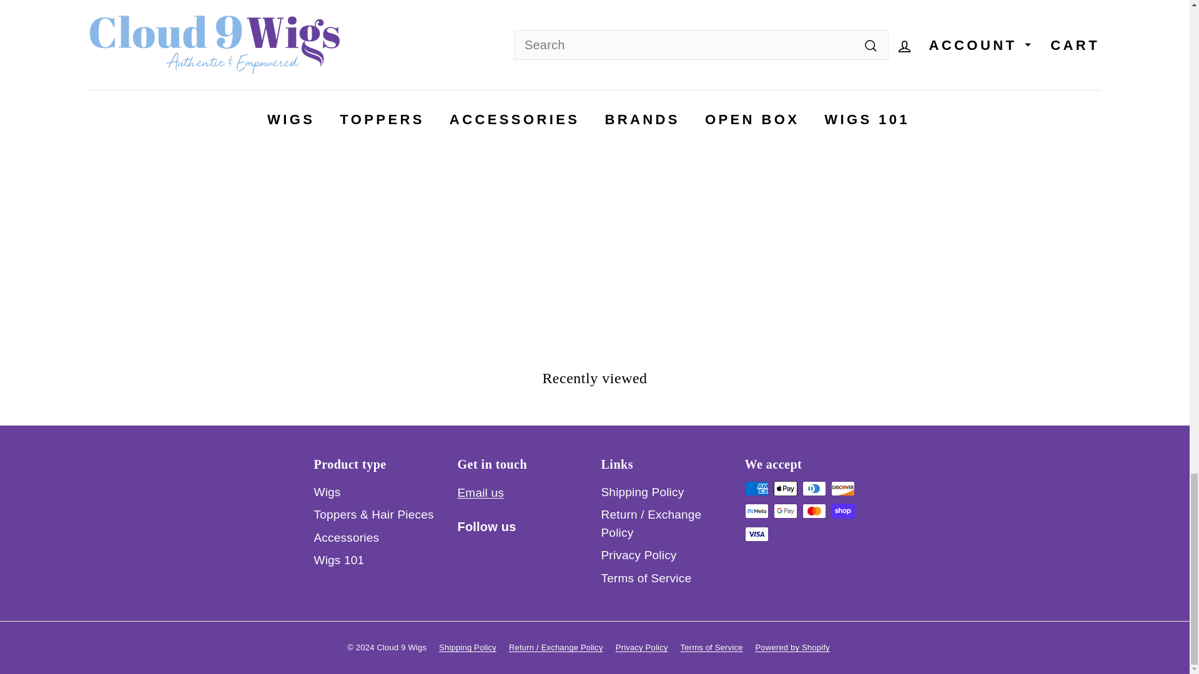 This screenshot has height=674, width=1199. Describe the element at coordinates (756, 488) in the screenshot. I see `American Express` at that location.